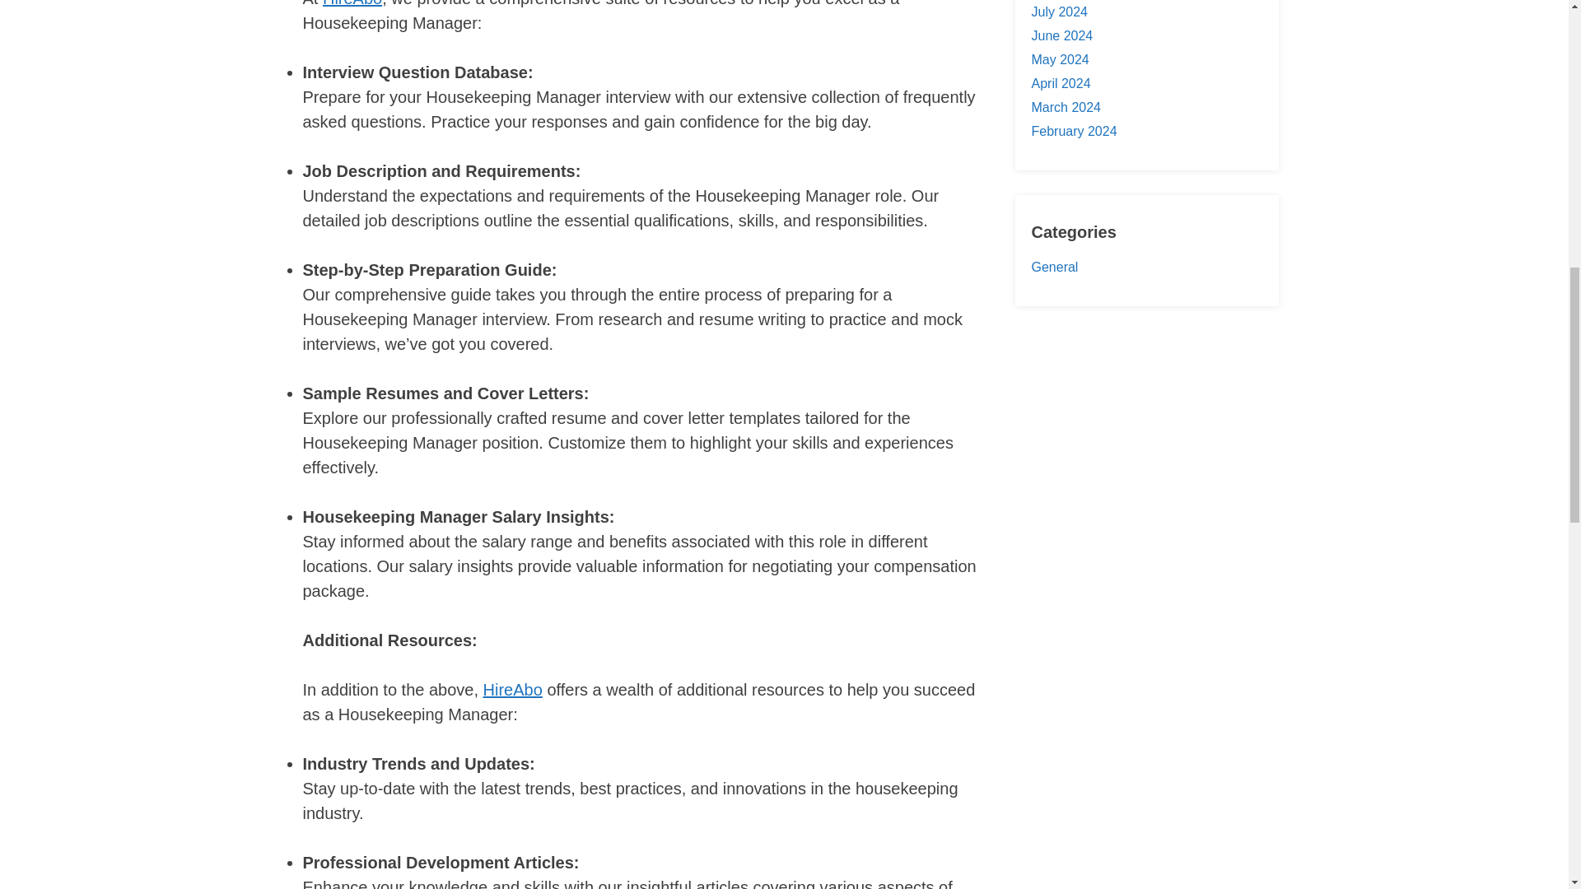 The height and width of the screenshot is (889, 1581). I want to click on March 2024, so click(1066, 107).